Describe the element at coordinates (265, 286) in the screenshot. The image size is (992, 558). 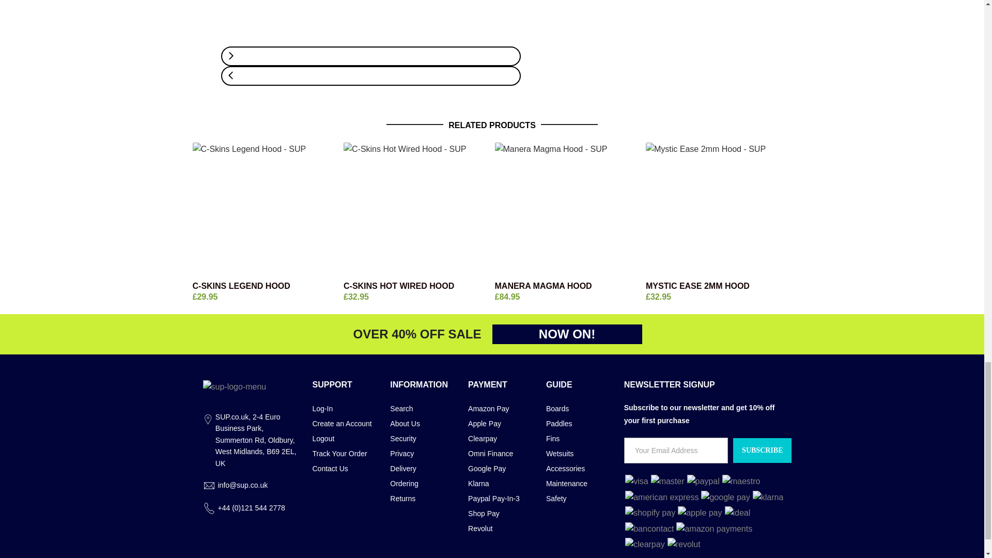
I see `C-Skins Legend Hood` at that location.